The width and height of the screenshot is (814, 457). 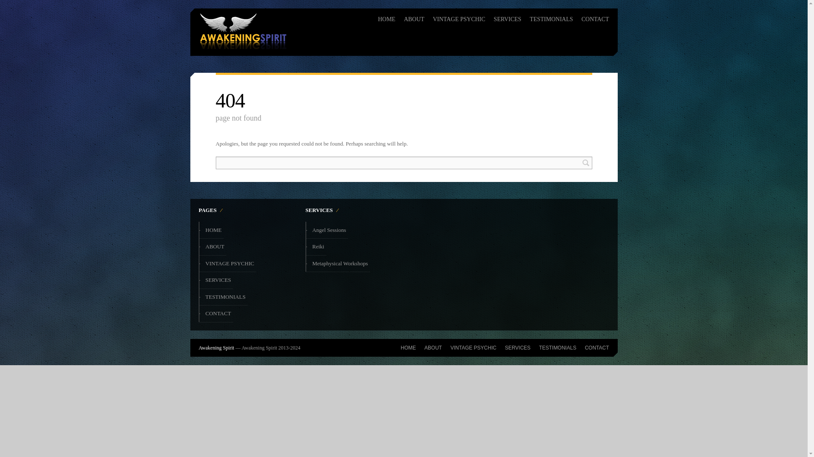 What do you see at coordinates (408, 348) in the screenshot?
I see `HOME` at bounding box center [408, 348].